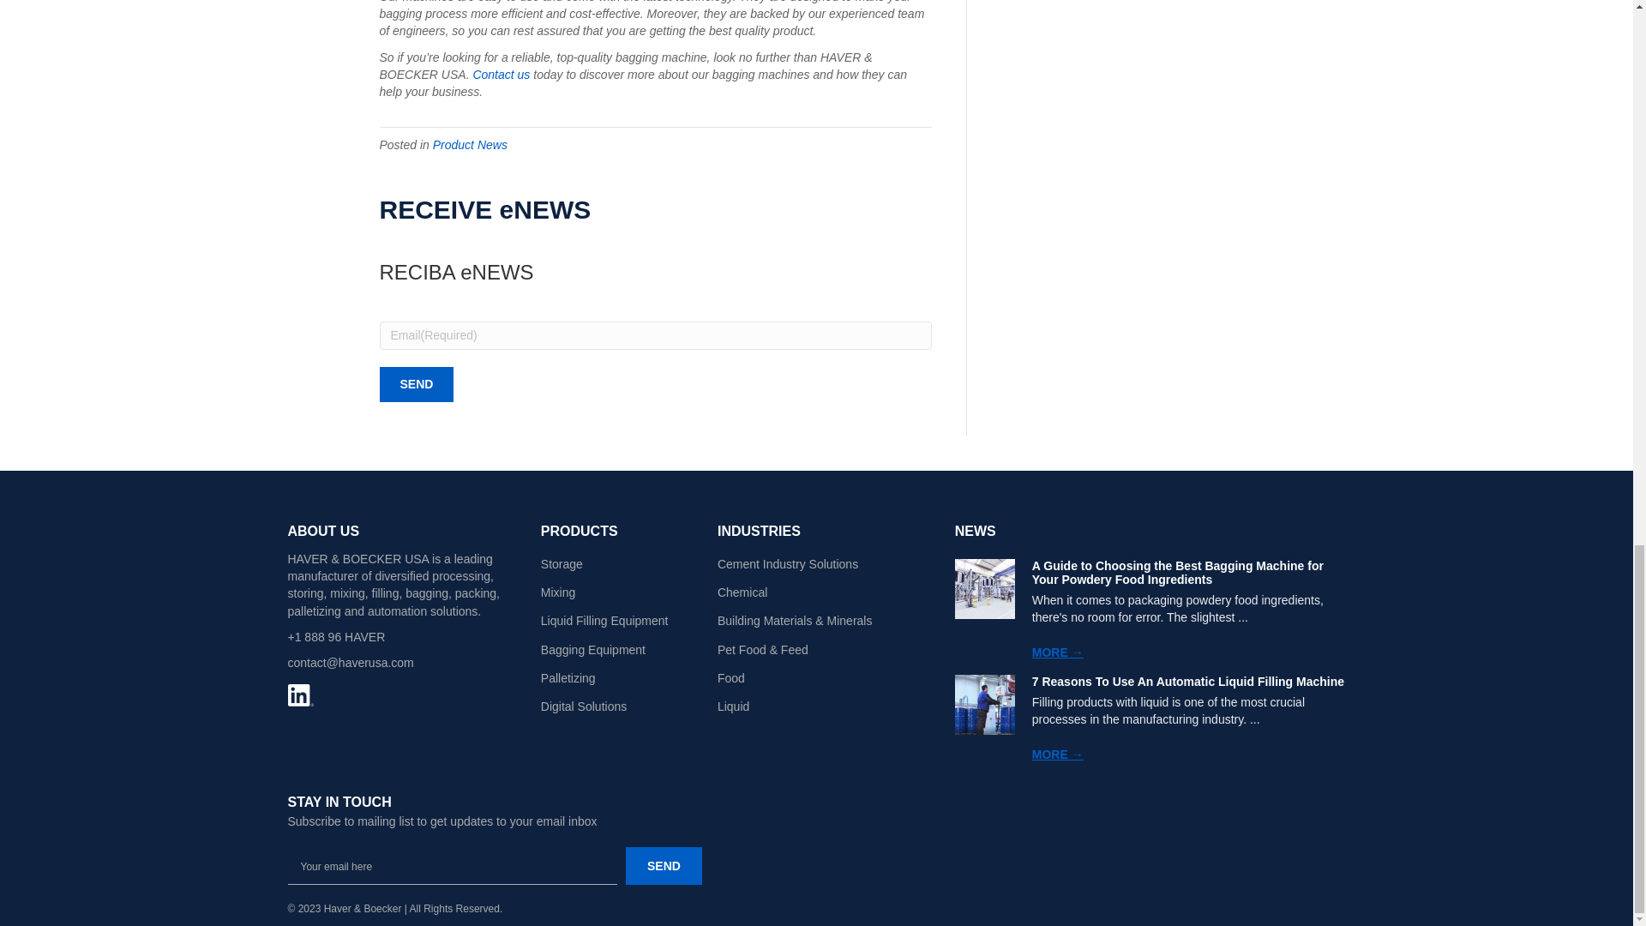 The height and width of the screenshot is (926, 1646). I want to click on Click Here, so click(664, 866).